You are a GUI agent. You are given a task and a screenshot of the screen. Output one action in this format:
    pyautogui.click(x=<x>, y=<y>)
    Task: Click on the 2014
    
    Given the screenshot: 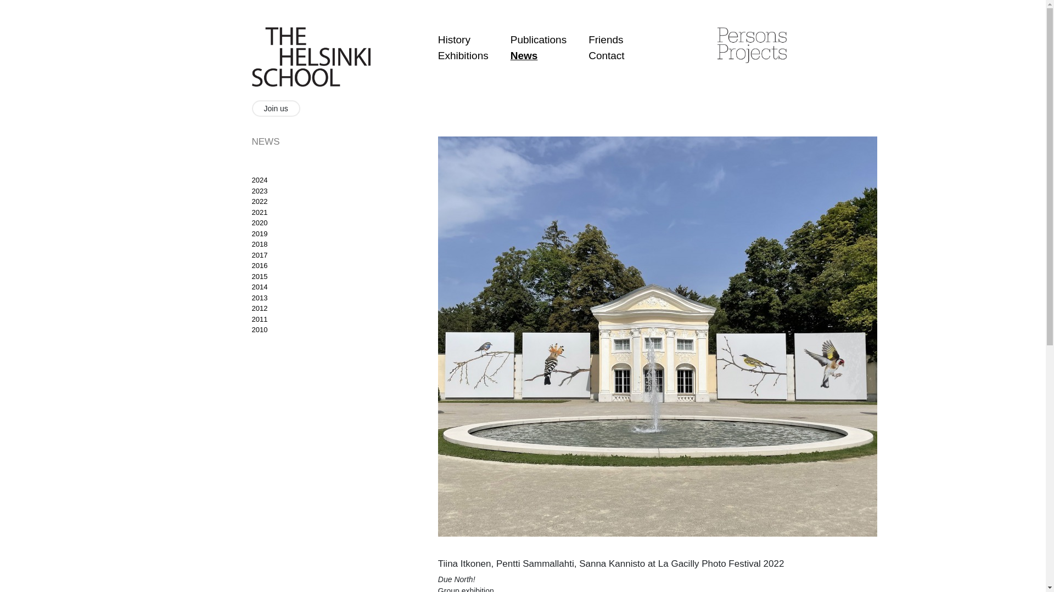 What is the action you would take?
    pyautogui.click(x=259, y=287)
    